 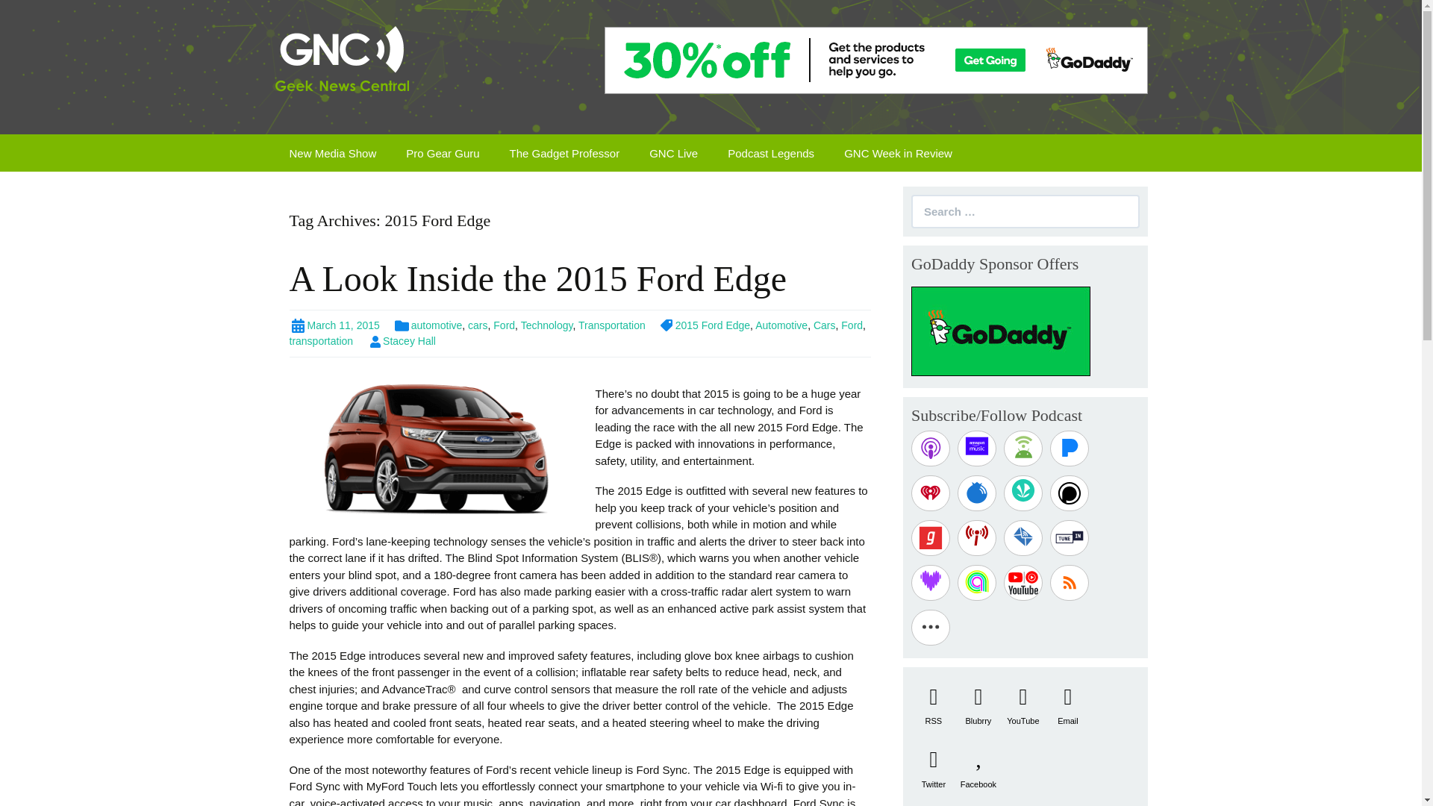 I want to click on 2015 Ford Edge, so click(x=705, y=325).